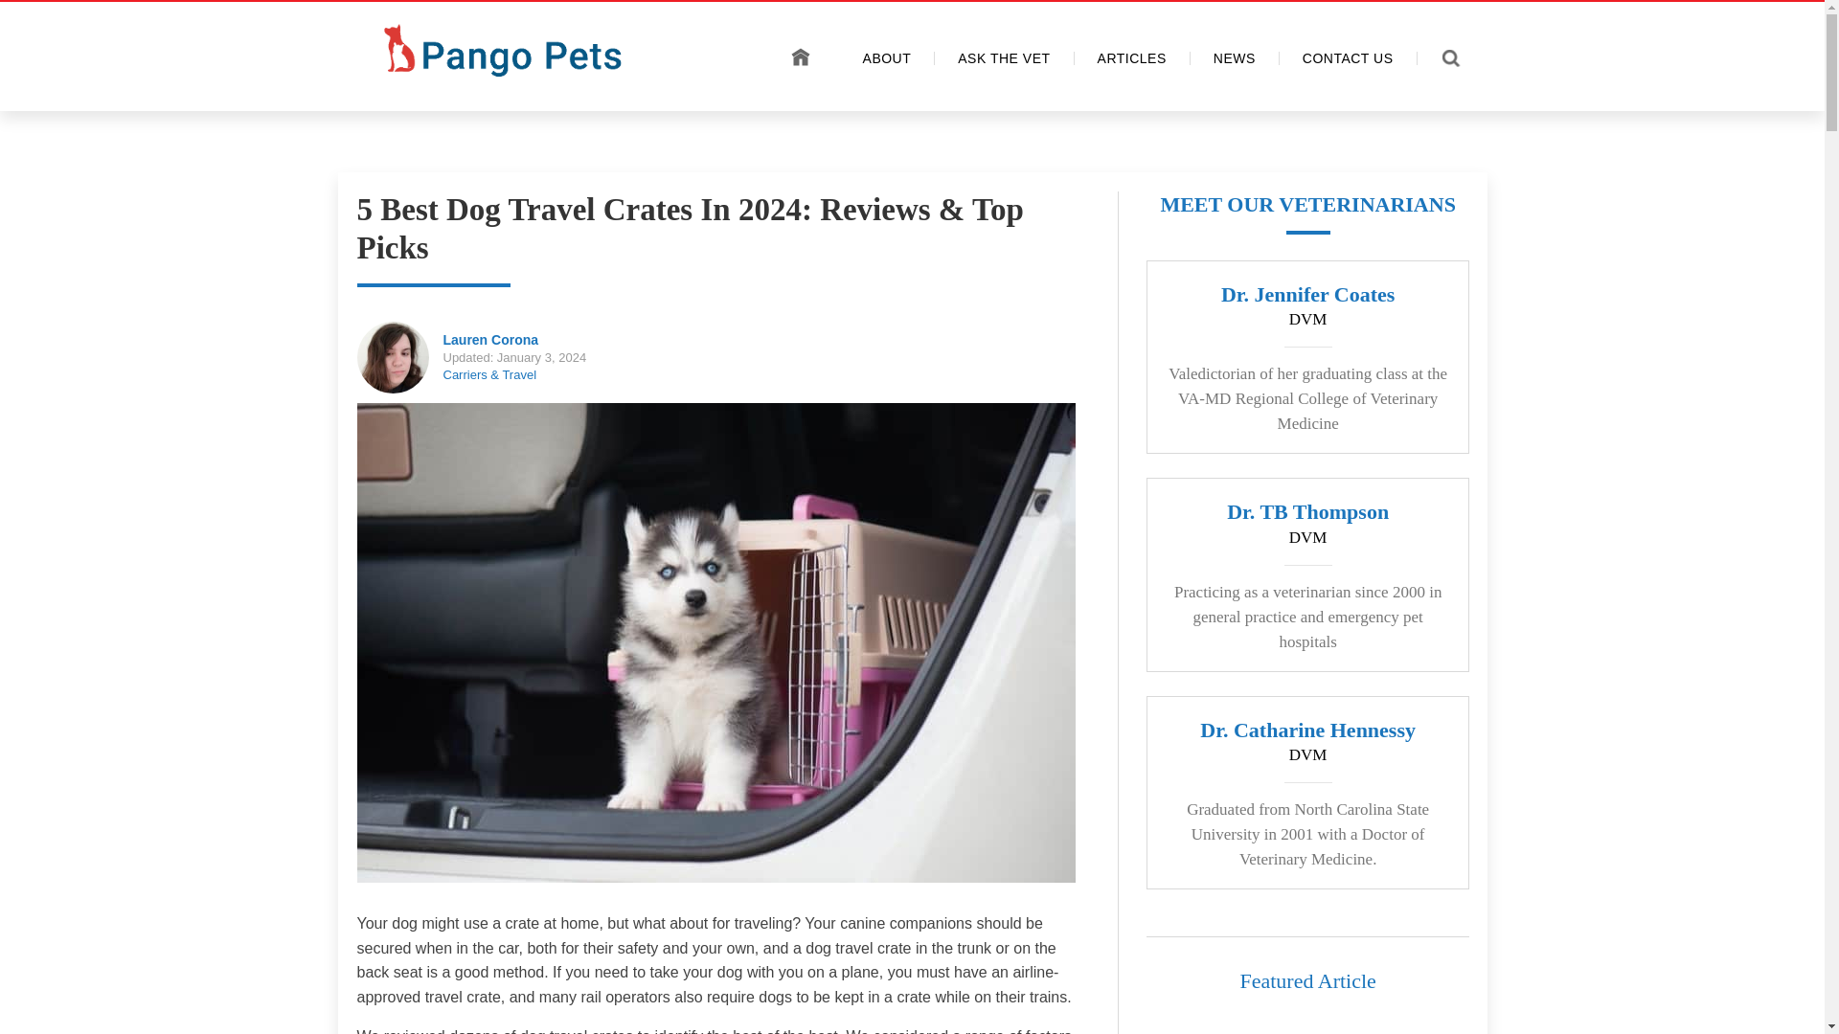  What do you see at coordinates (1132, 58) in the screenshot?
I see `Articles` at bounding box center [1132, 58].